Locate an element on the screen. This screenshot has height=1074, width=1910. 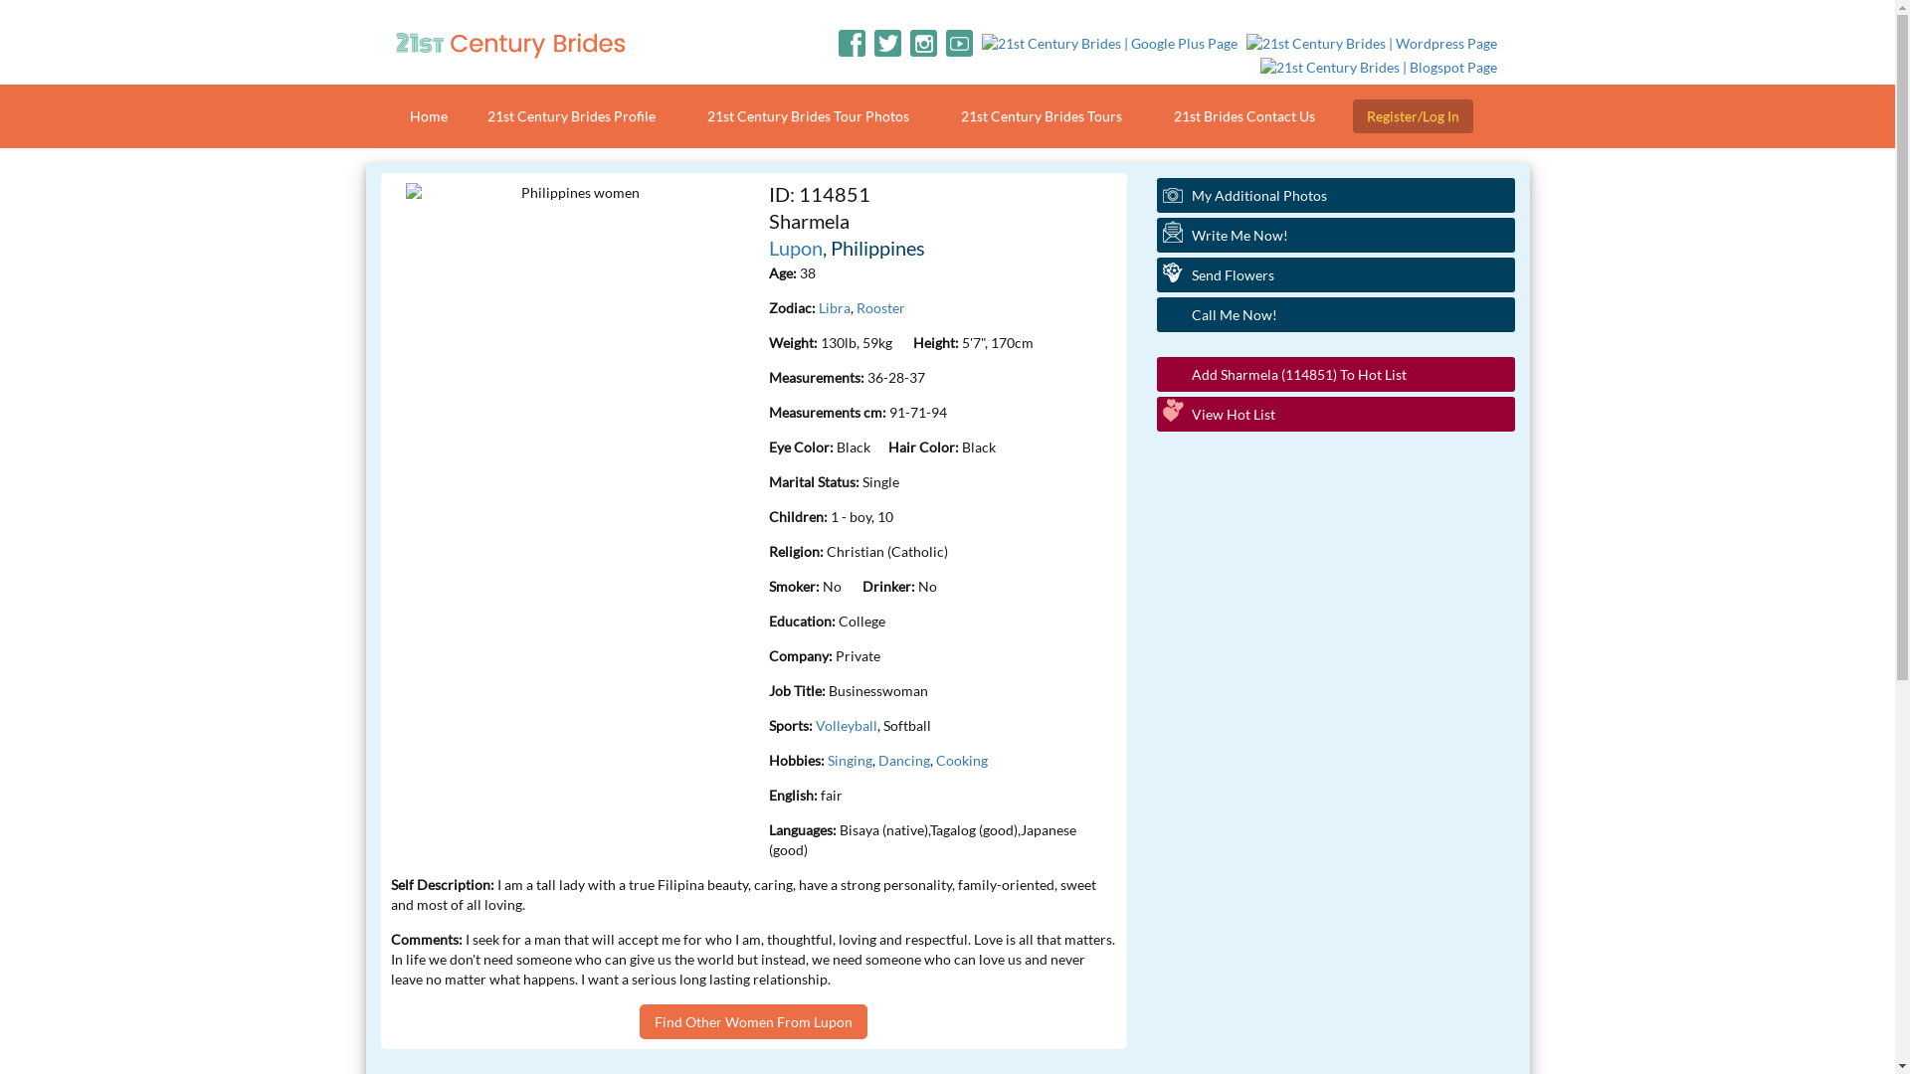
Rooster is located at coordinates (879, 308).